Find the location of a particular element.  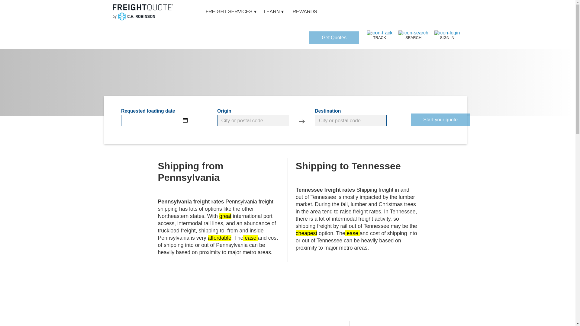

Start your quote is located at coordinates (440, 120).